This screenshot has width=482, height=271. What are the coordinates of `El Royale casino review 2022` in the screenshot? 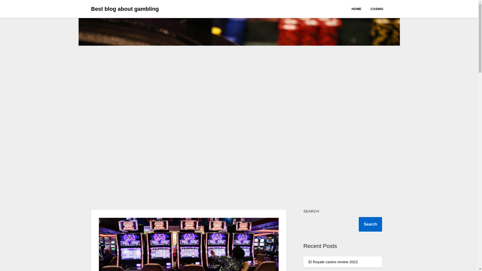 It's located at (333, 261).